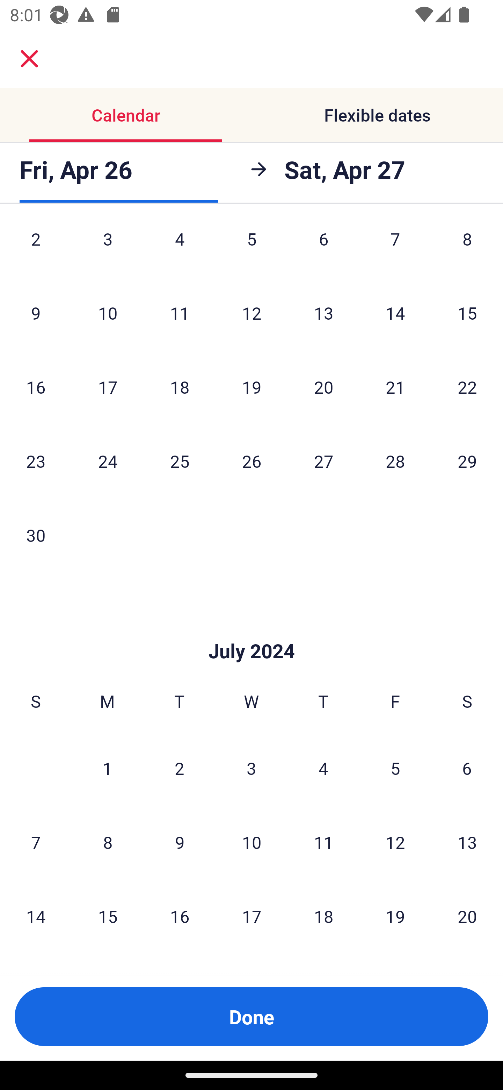  What do you see at coordinates (323, 387) in the screenshot?
I see `20 Thursday, June 20, 2024` at bounding box center [323, 387].